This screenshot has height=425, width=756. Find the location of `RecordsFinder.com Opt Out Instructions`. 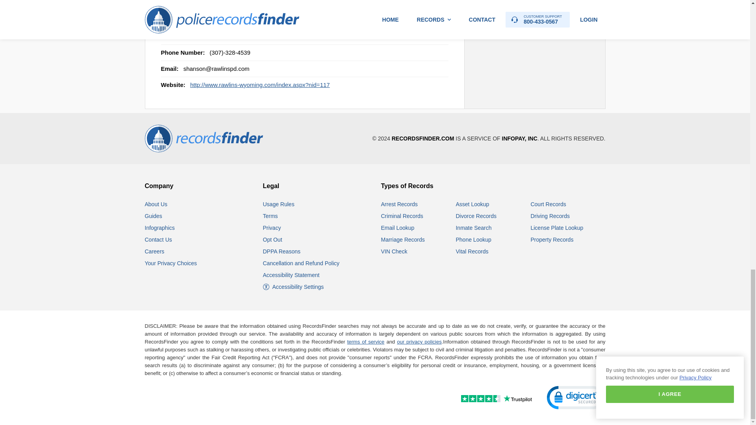

RecordsFinder.com Opt Out Instructions is located at coordinates (272, 239).